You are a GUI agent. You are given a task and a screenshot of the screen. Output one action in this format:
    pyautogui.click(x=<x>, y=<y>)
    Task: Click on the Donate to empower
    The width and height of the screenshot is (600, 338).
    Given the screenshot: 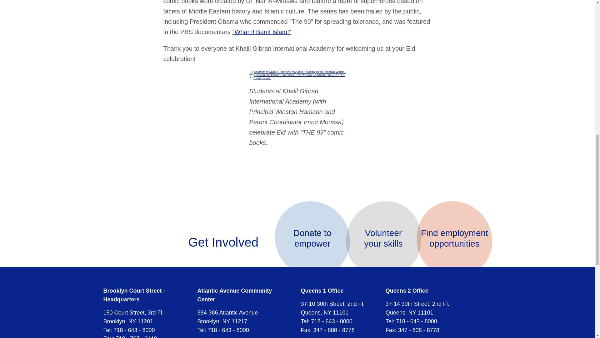 What is the action you would take?
    pyautogui.click(x=454, y=238)
    